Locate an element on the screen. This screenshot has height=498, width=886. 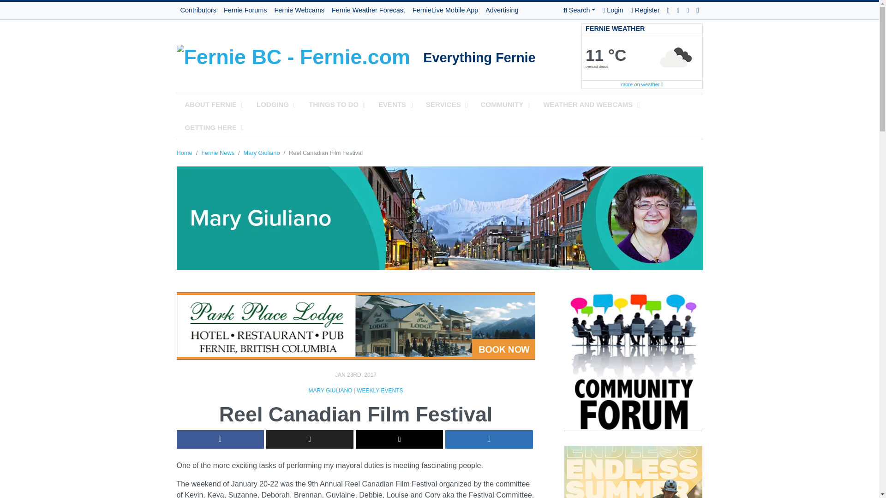
Go to the Mary Giuliano category archives. is located at coordinates (262, 153).